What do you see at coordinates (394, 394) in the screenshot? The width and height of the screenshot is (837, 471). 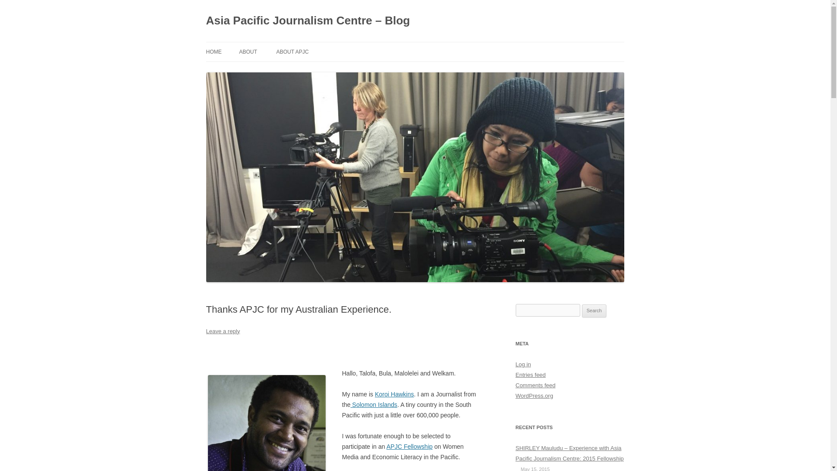 I see `Koroi Hawkins` at bounding box center [394, 394].